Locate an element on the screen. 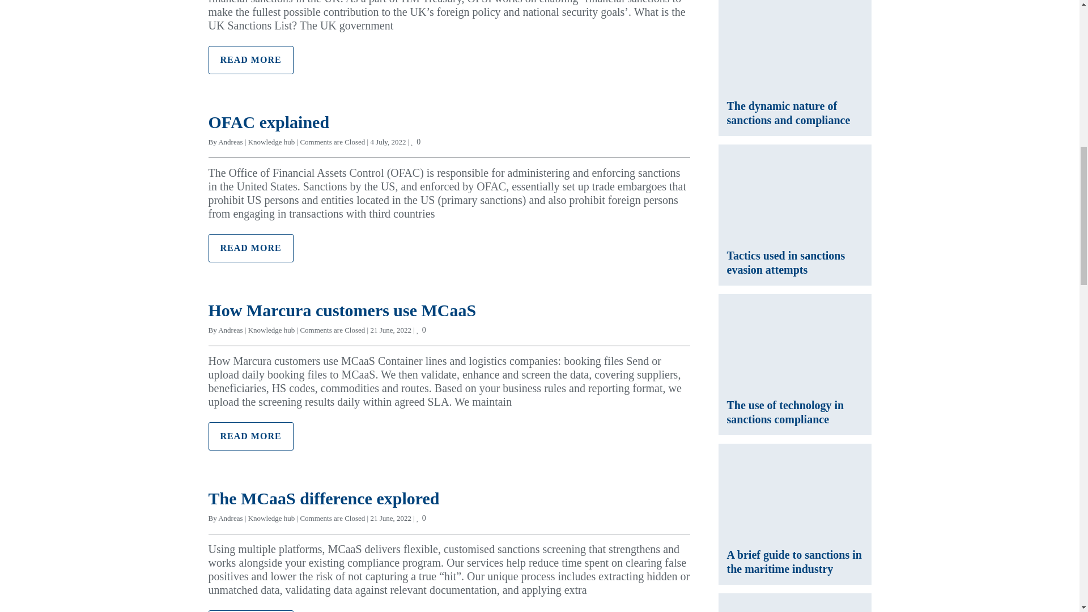  Posts by Andreas is located at coordinates (230, 142).